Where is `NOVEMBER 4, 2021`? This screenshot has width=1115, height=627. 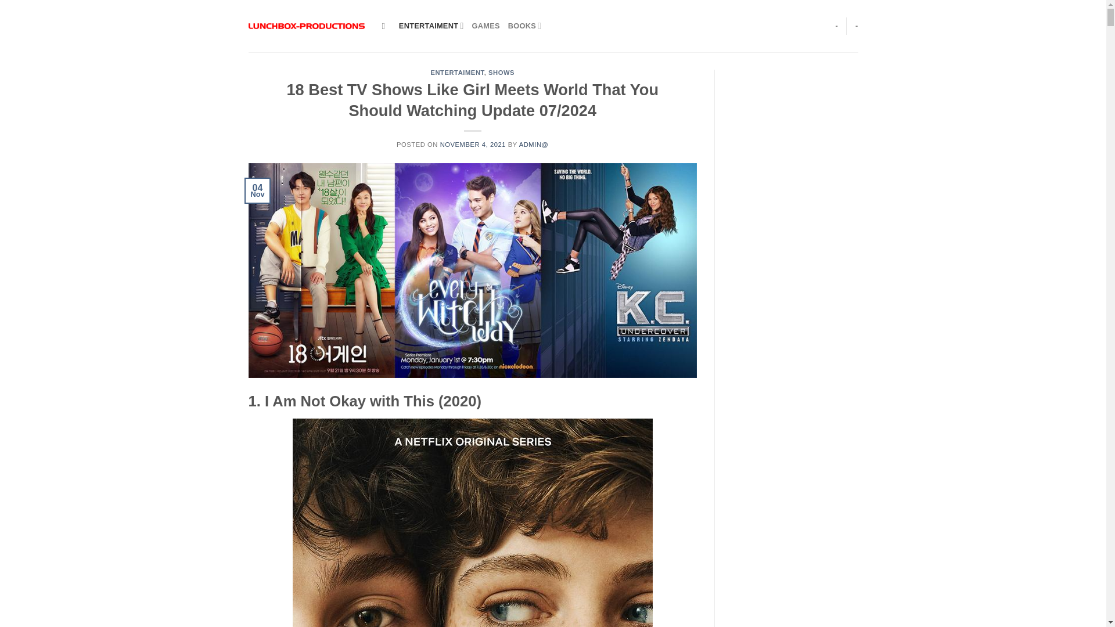 NOVEMBER 4, 2021 is located at coordinates (473, 144).